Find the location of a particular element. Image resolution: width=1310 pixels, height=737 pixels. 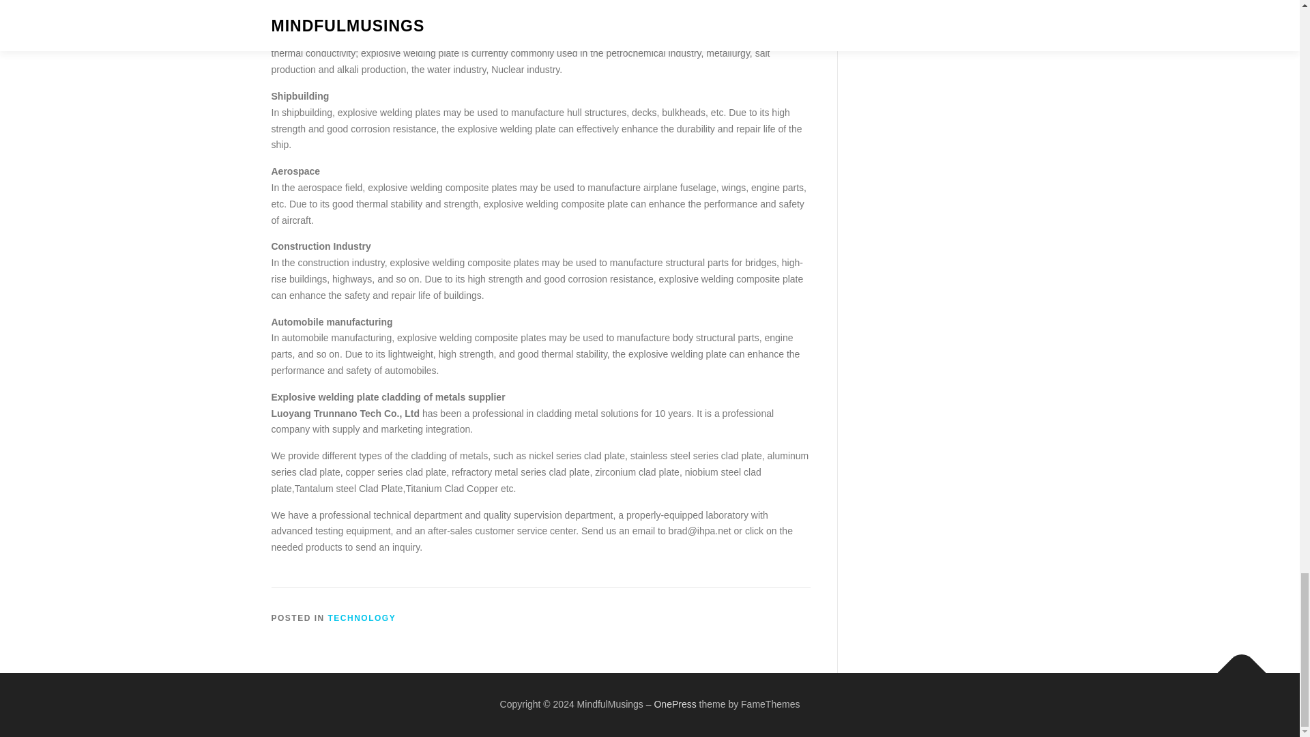

Back To Top is located at coordinates (1235, 666).